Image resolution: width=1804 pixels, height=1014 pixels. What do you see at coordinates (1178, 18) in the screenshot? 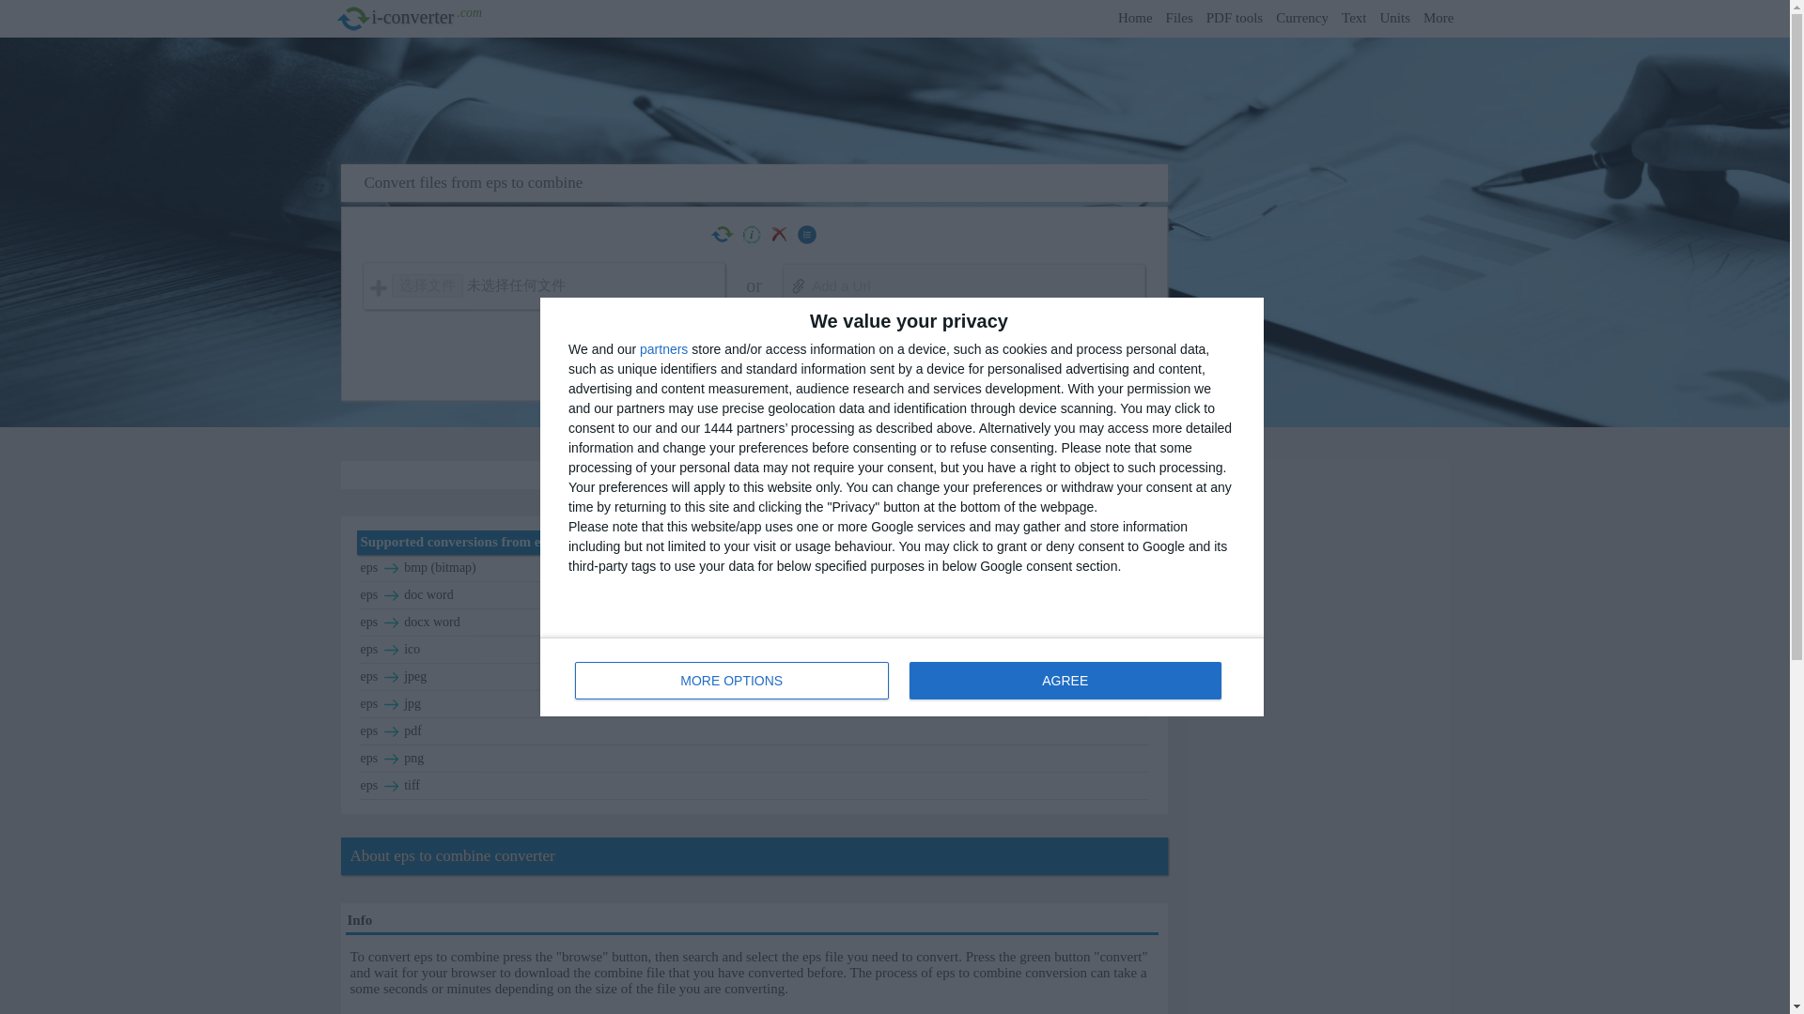
I see `eps ico` at bounding box center [1178, 18].